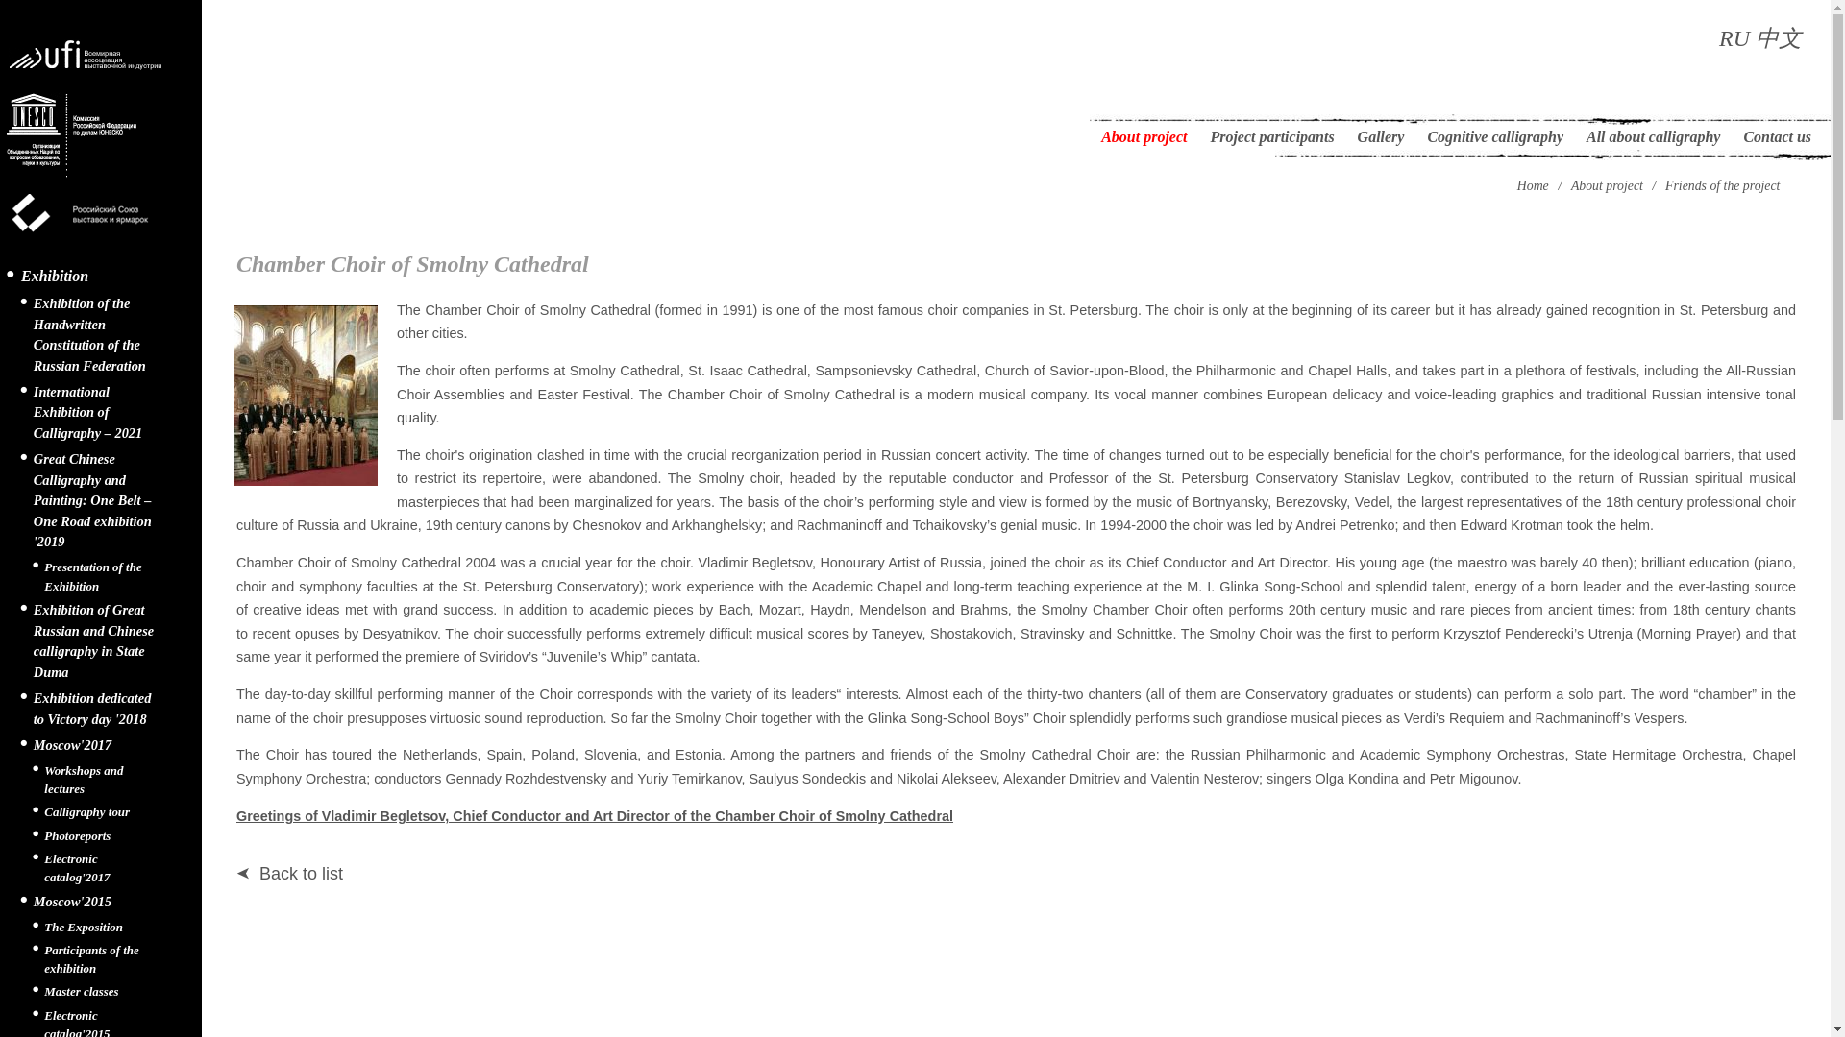  I want to click on RU, so click(1734, 38).